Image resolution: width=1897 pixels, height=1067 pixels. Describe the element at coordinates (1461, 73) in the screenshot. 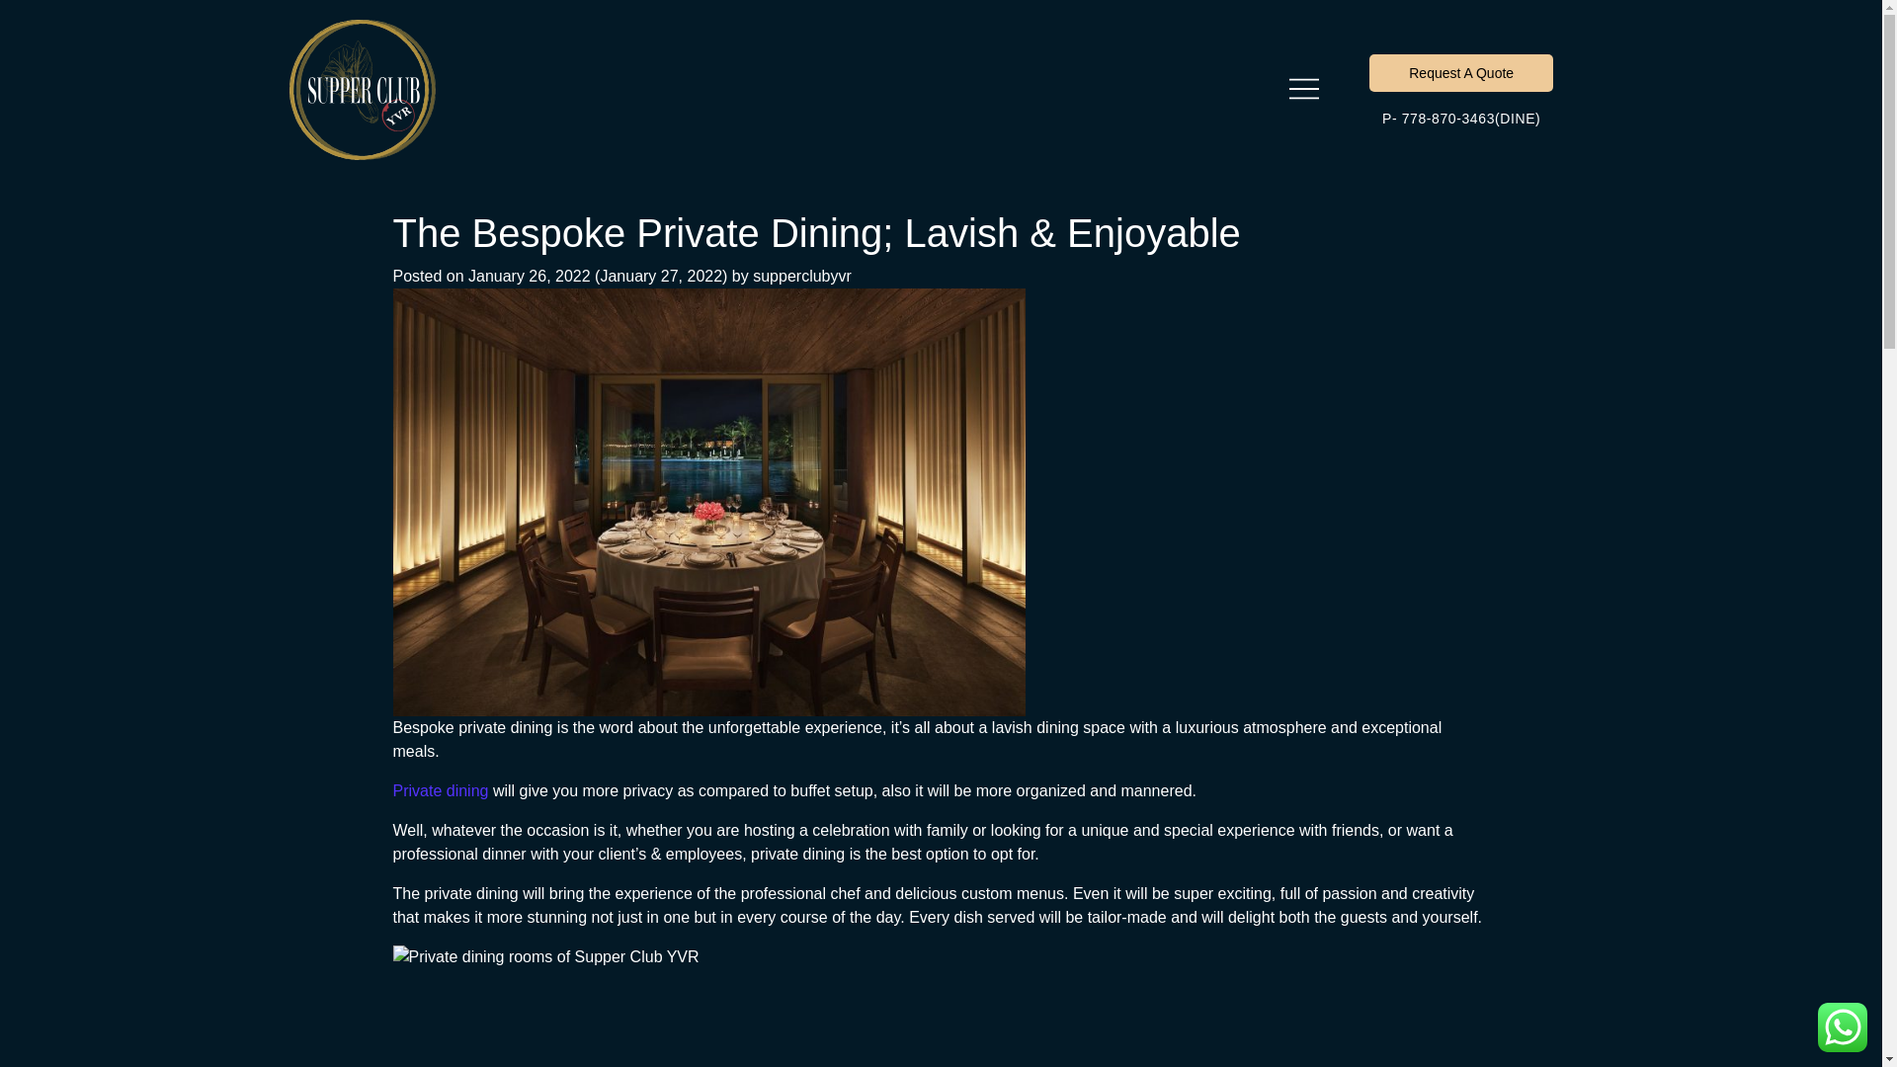

I see `Request A Quote` at that location.